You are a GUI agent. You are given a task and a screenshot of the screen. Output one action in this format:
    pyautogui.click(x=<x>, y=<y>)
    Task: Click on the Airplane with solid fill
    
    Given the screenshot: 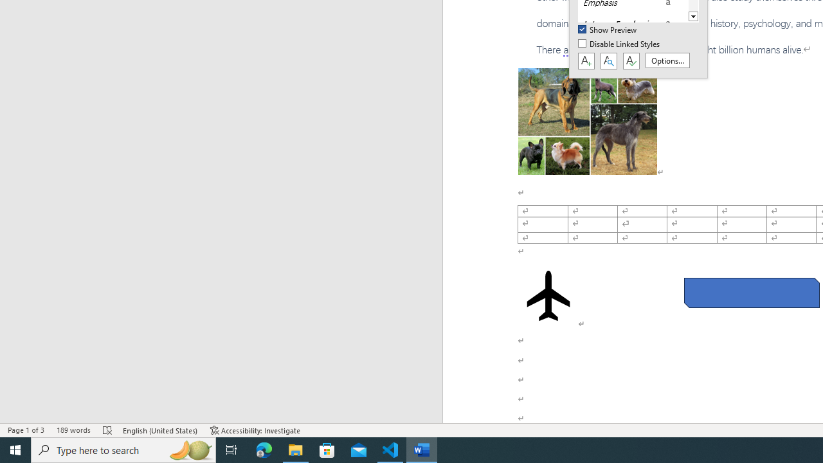 What is the action you would take?
    pyautogui.click(x=548, y=296)
    